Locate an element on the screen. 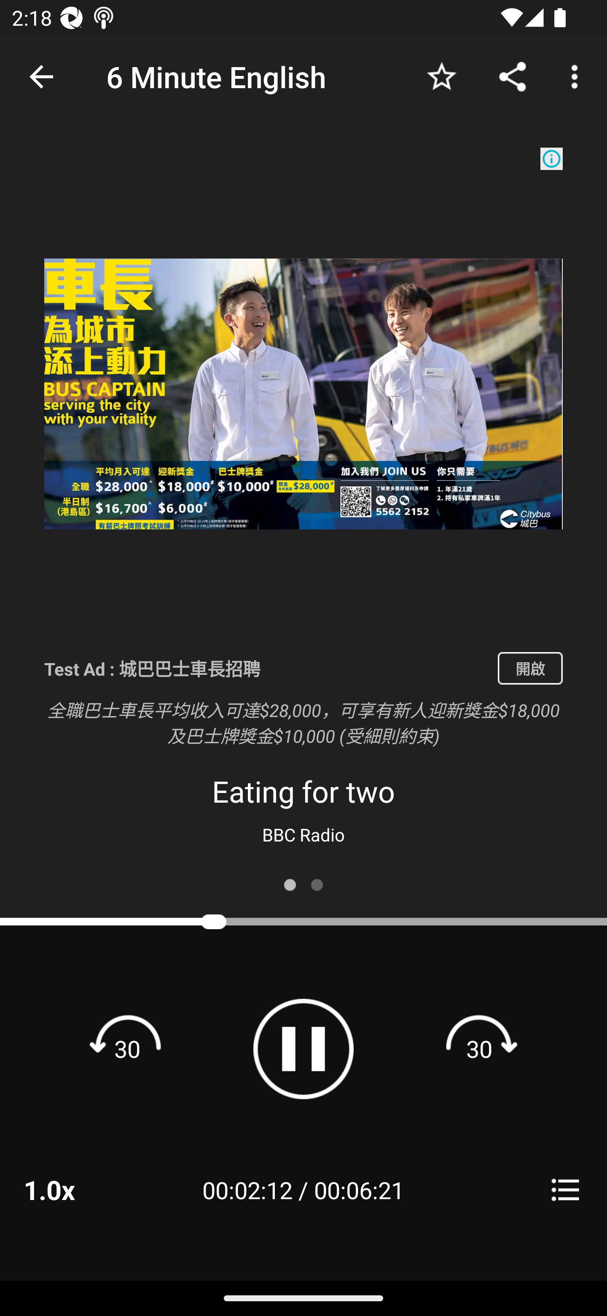  BBC Radio is located at coordinates (303, 834).